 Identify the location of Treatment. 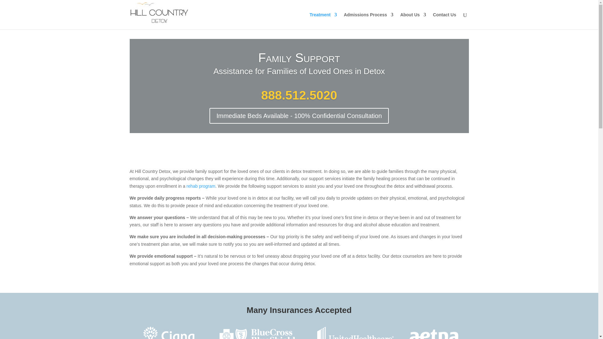
(323, 21).